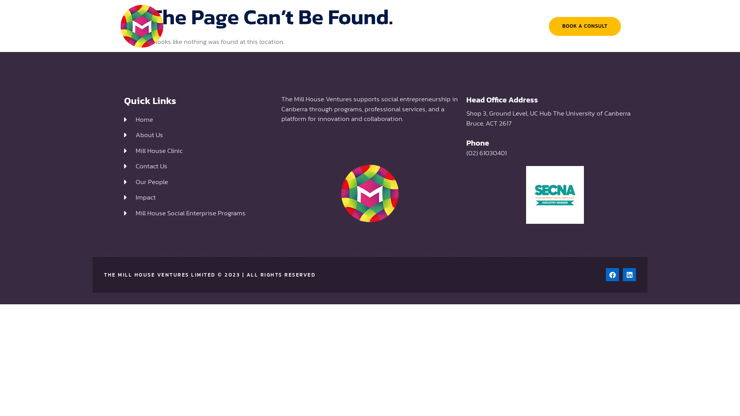 The width and height of the screenshot is (740, 416). What do you see at coordinates (199, 166) in the screenshot?
I see `Contact Us` at bounding box center [199, 166].